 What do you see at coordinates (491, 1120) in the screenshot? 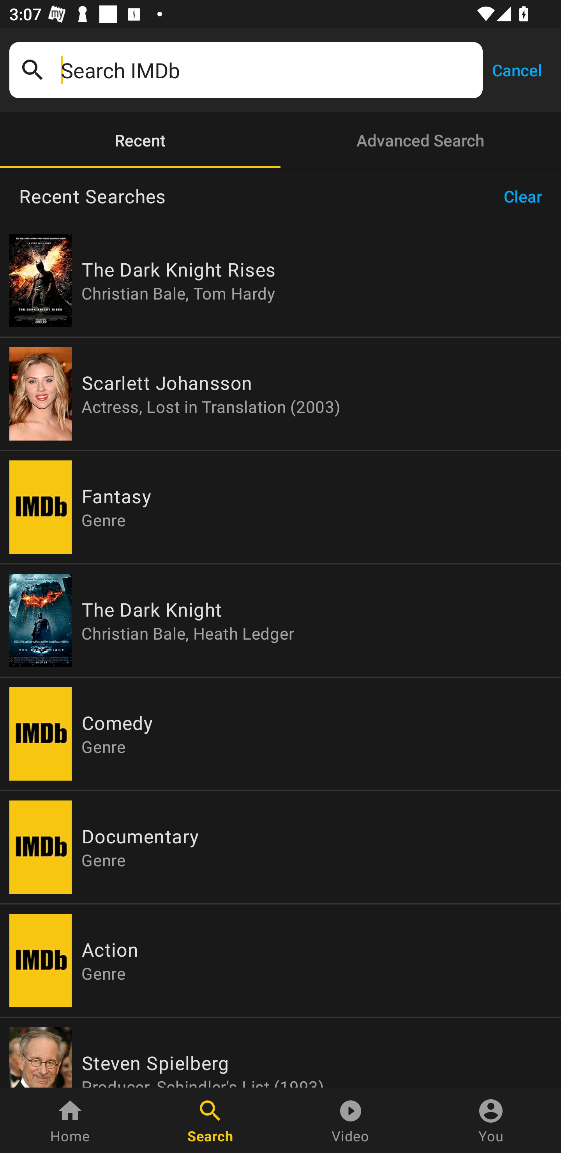
I see `You` at bounding box center [491, 1120].